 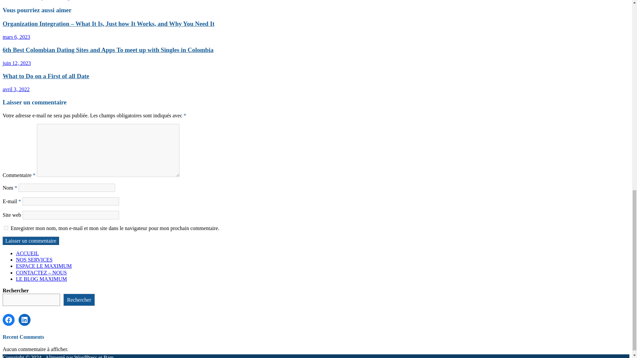 I want to click on ACCUEIL, so click(x=27, y=253).